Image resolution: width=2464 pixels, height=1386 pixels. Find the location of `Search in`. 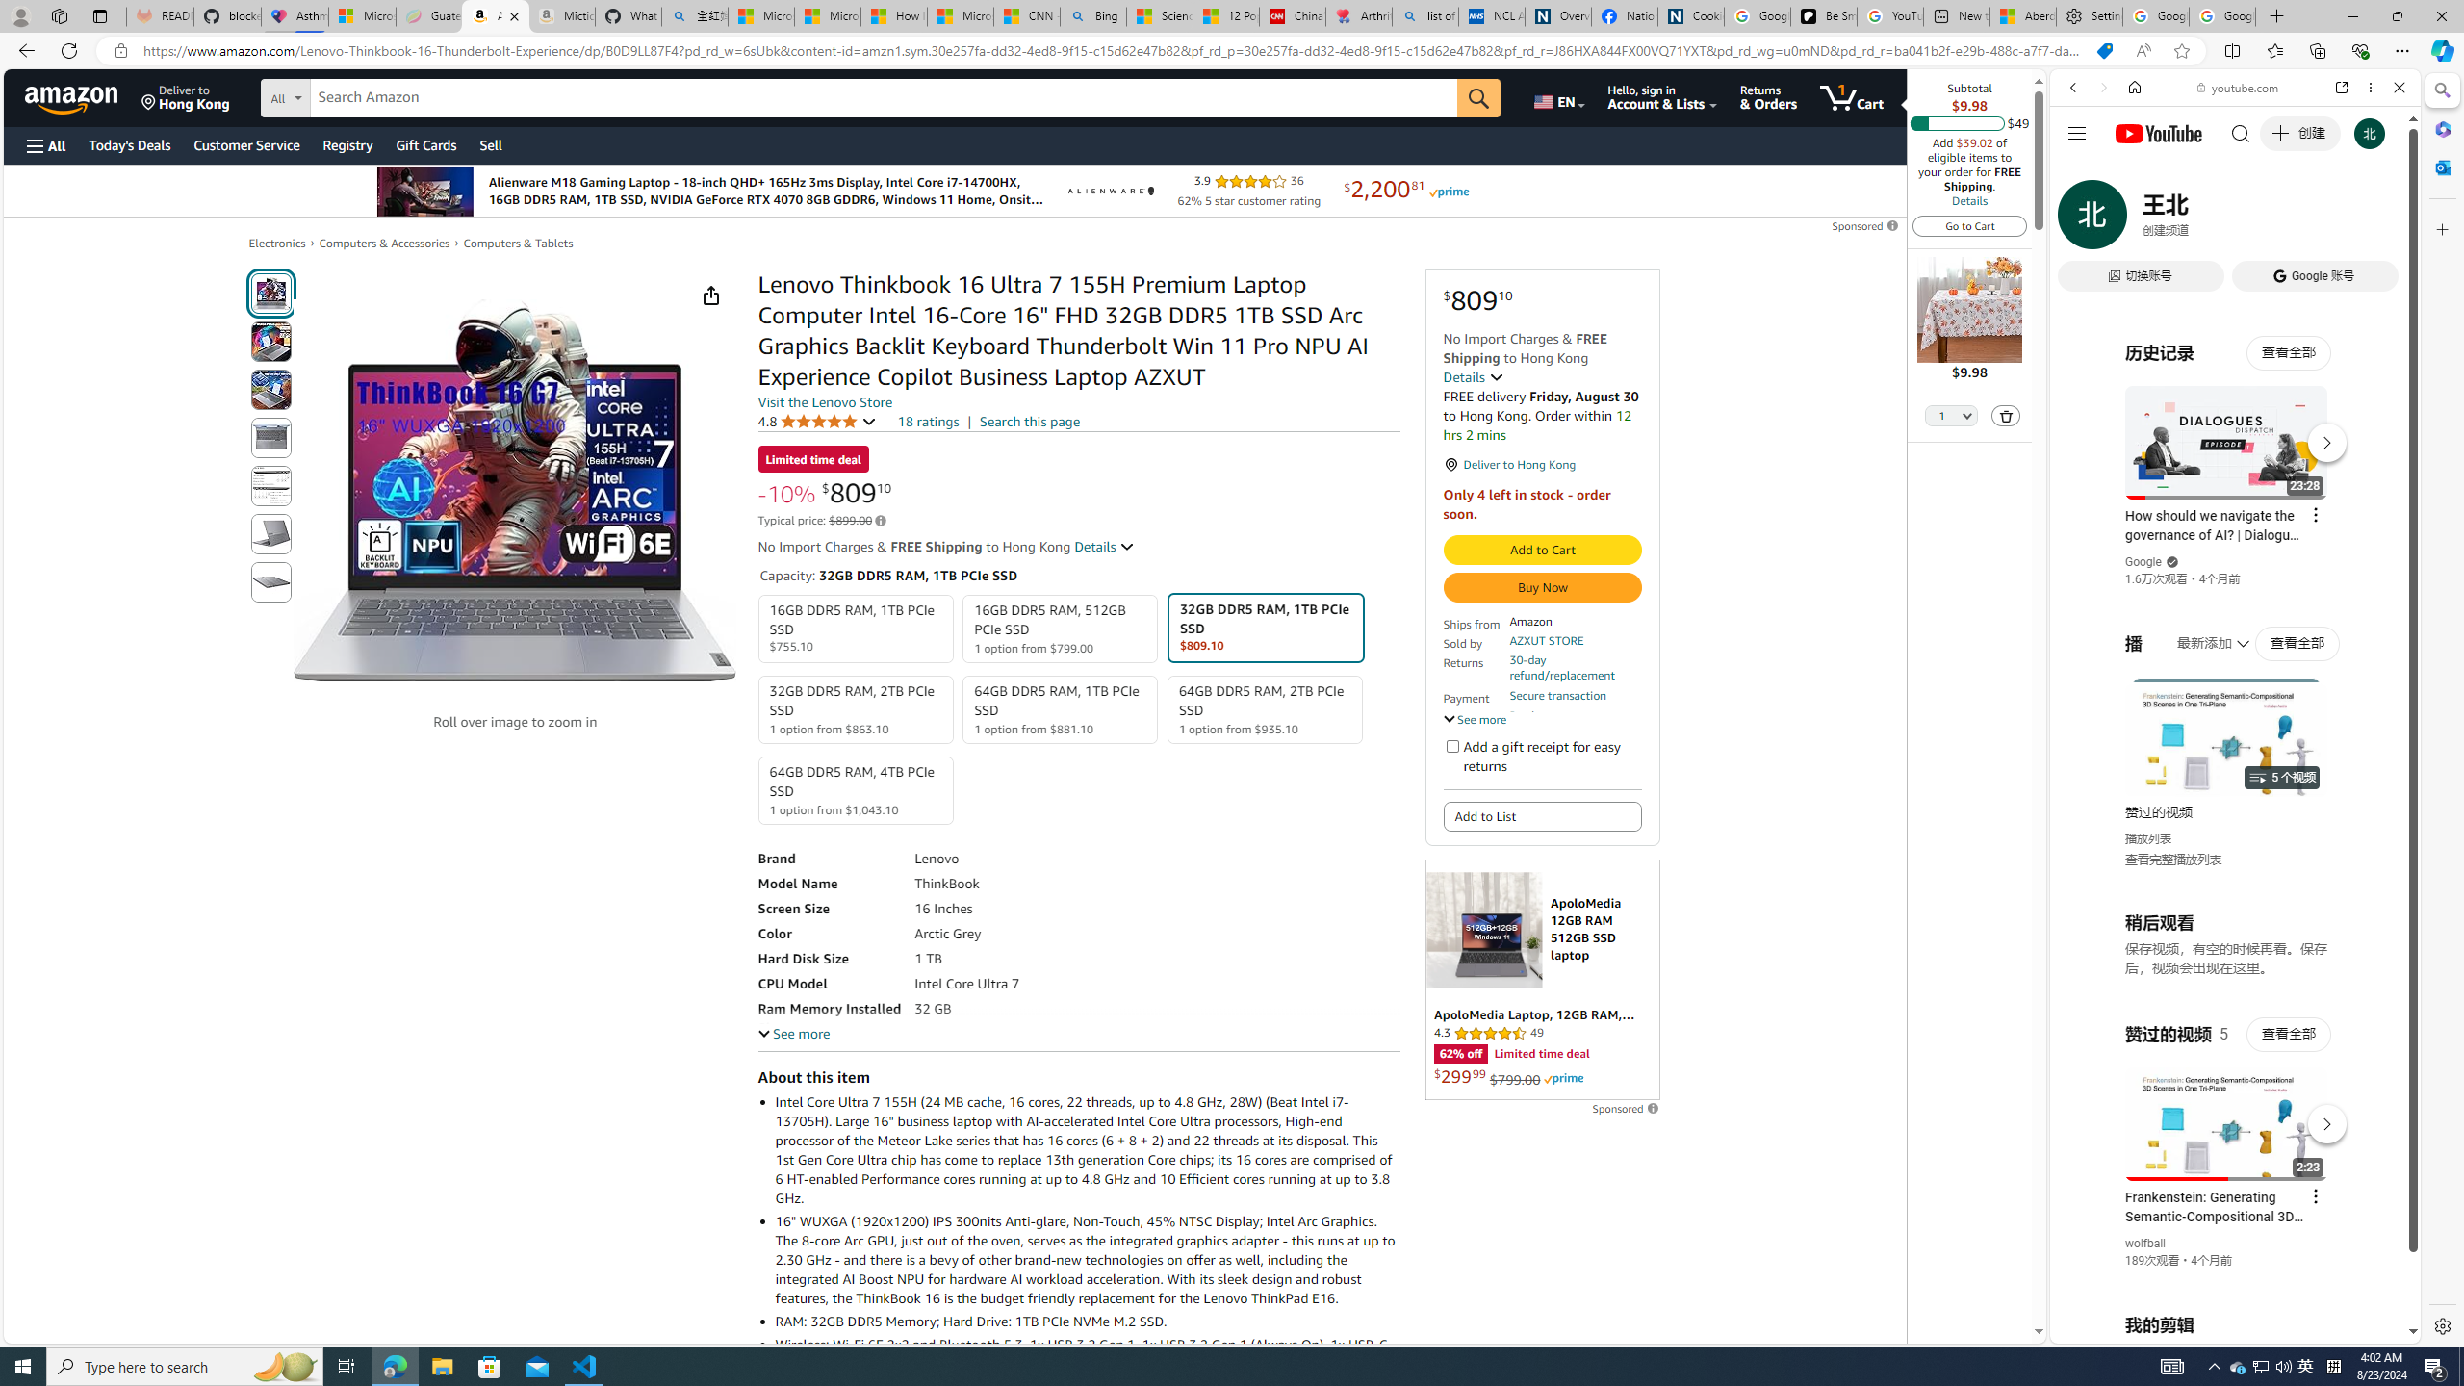

Search in is located at coordinates (357, 95).